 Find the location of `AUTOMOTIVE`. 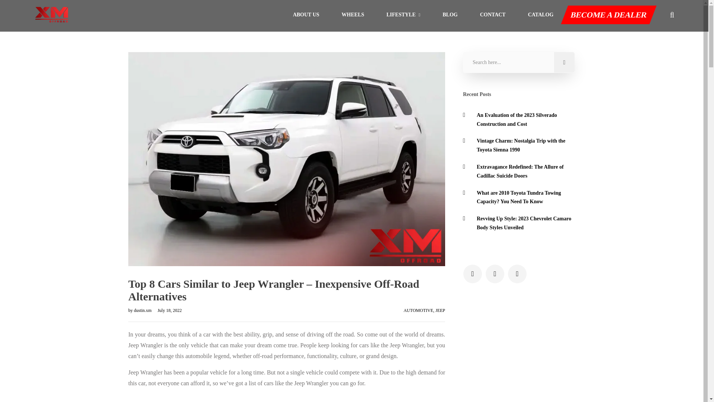

AUTOMOTIVE is located at coordinates (418, 310).